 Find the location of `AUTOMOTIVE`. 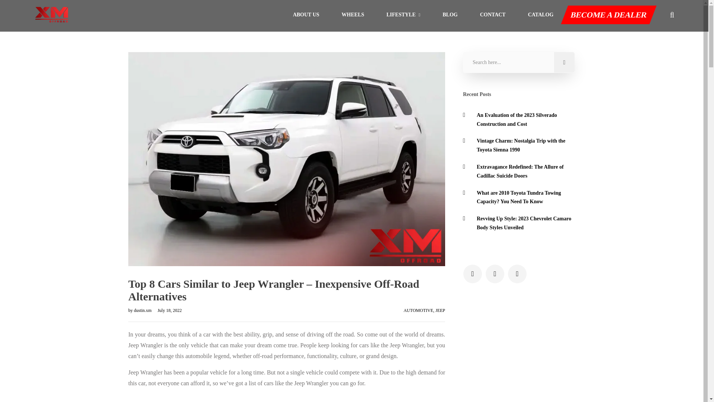

AUTOMOTIVE is located at coordinates (418, 310).